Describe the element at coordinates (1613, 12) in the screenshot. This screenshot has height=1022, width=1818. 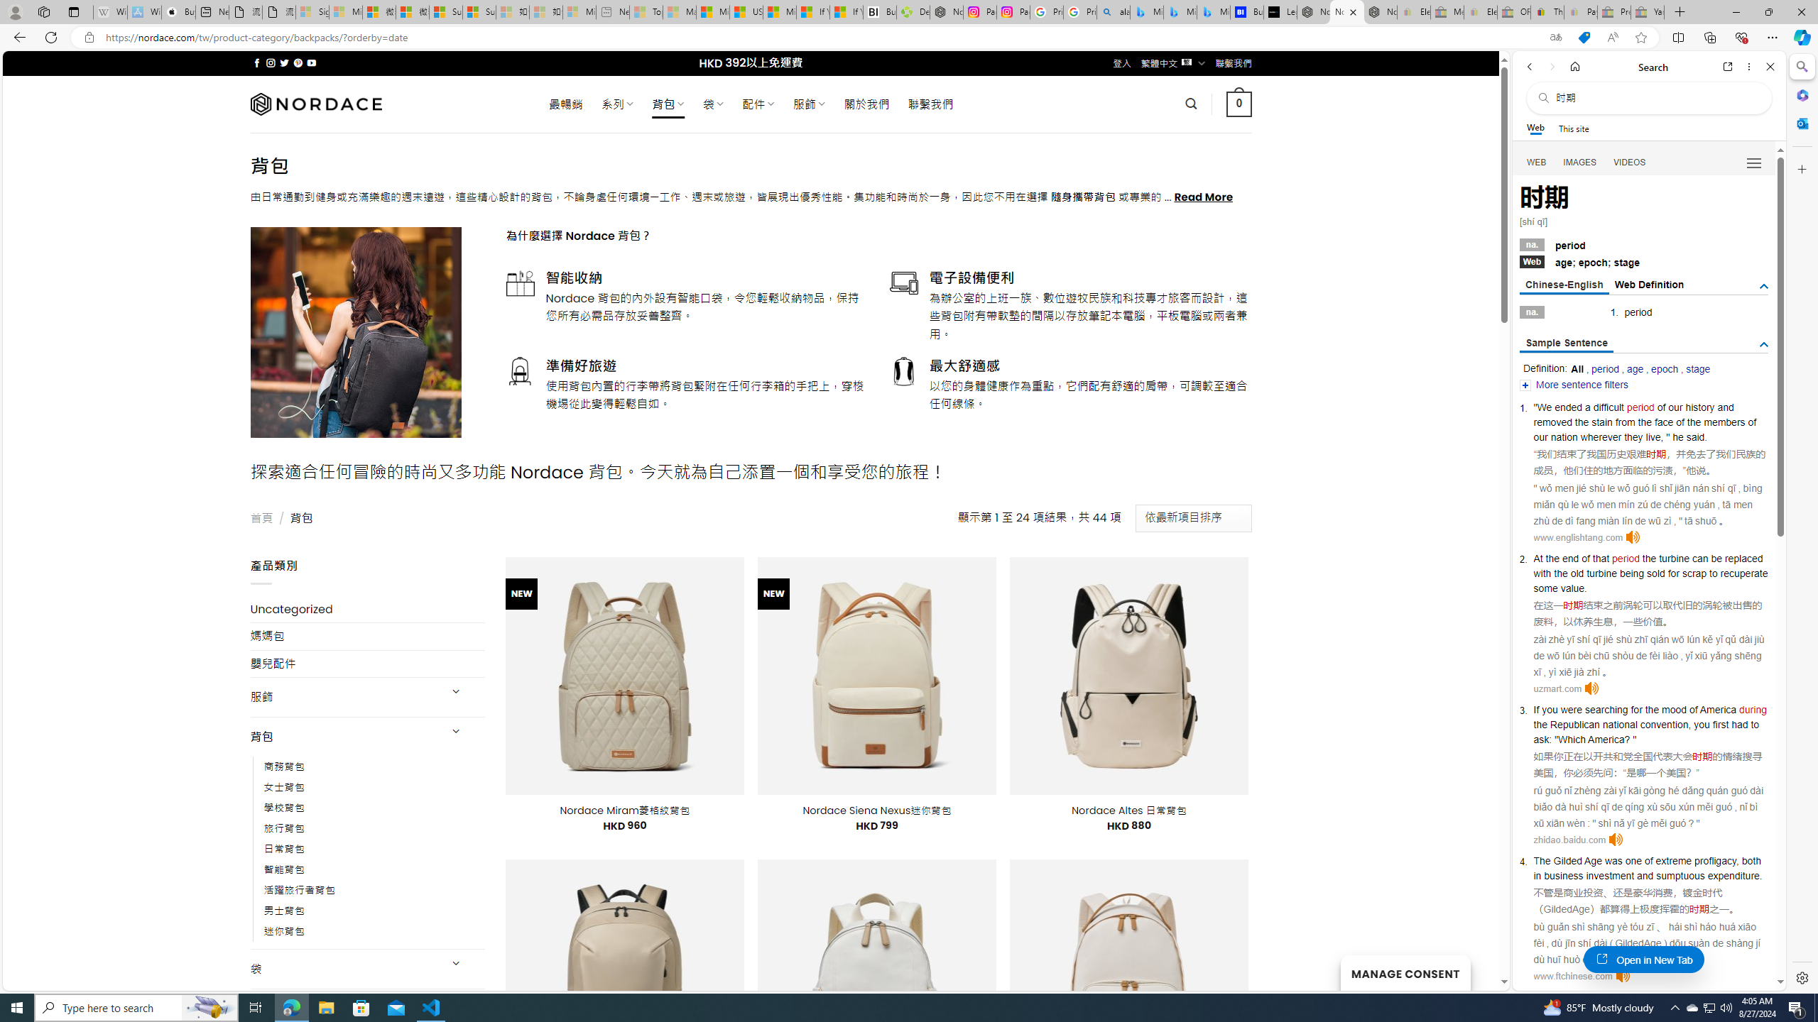
I see `Press Room - eBay Inc. - Sleeping` at that location.